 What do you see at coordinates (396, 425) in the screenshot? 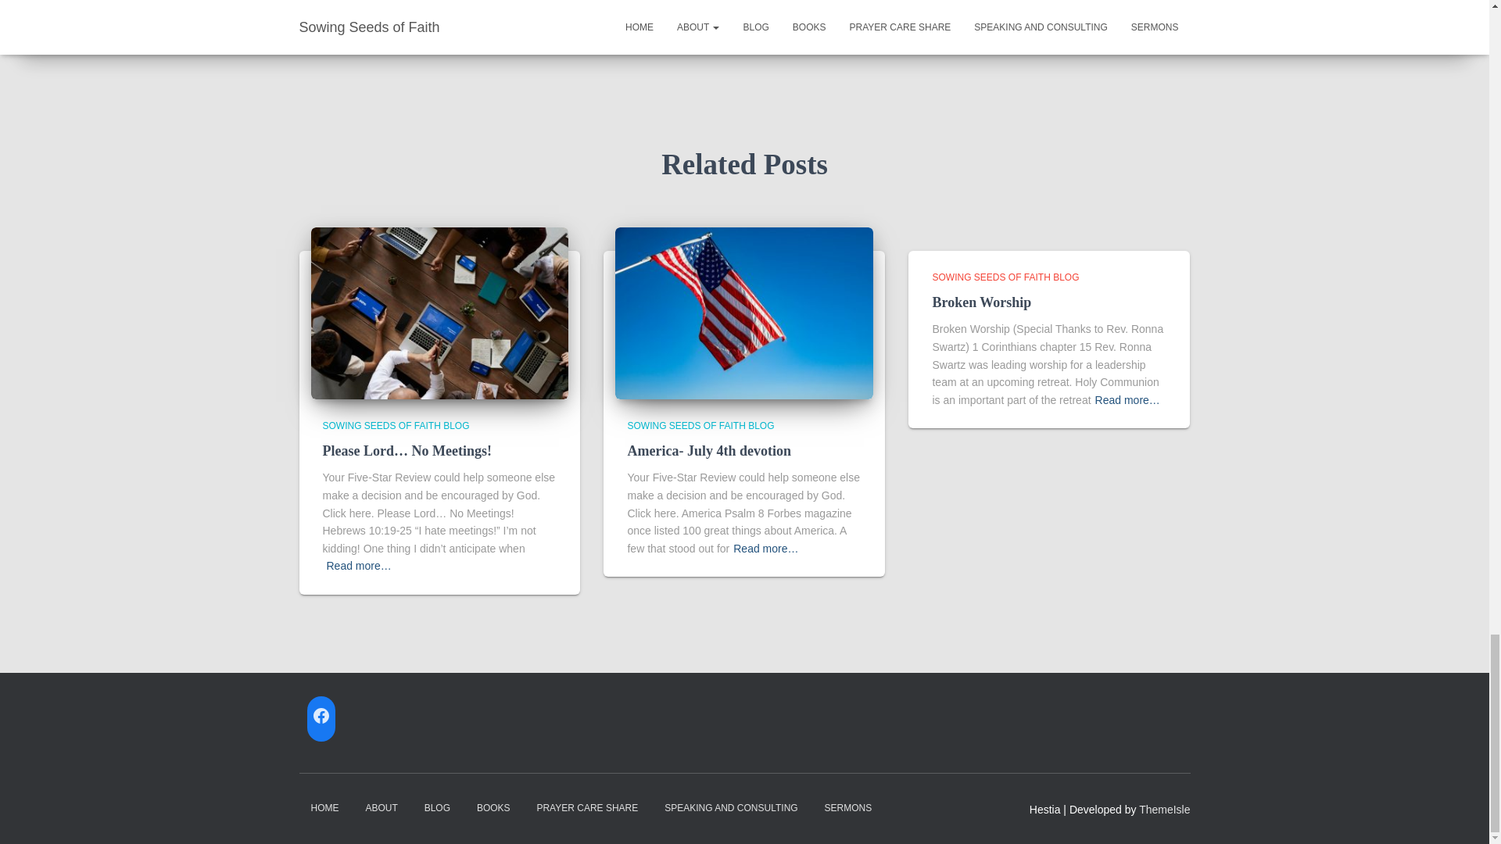
I see `SOWING SEEDS OF FAITH BLOG` at bounding box center [396, 425].